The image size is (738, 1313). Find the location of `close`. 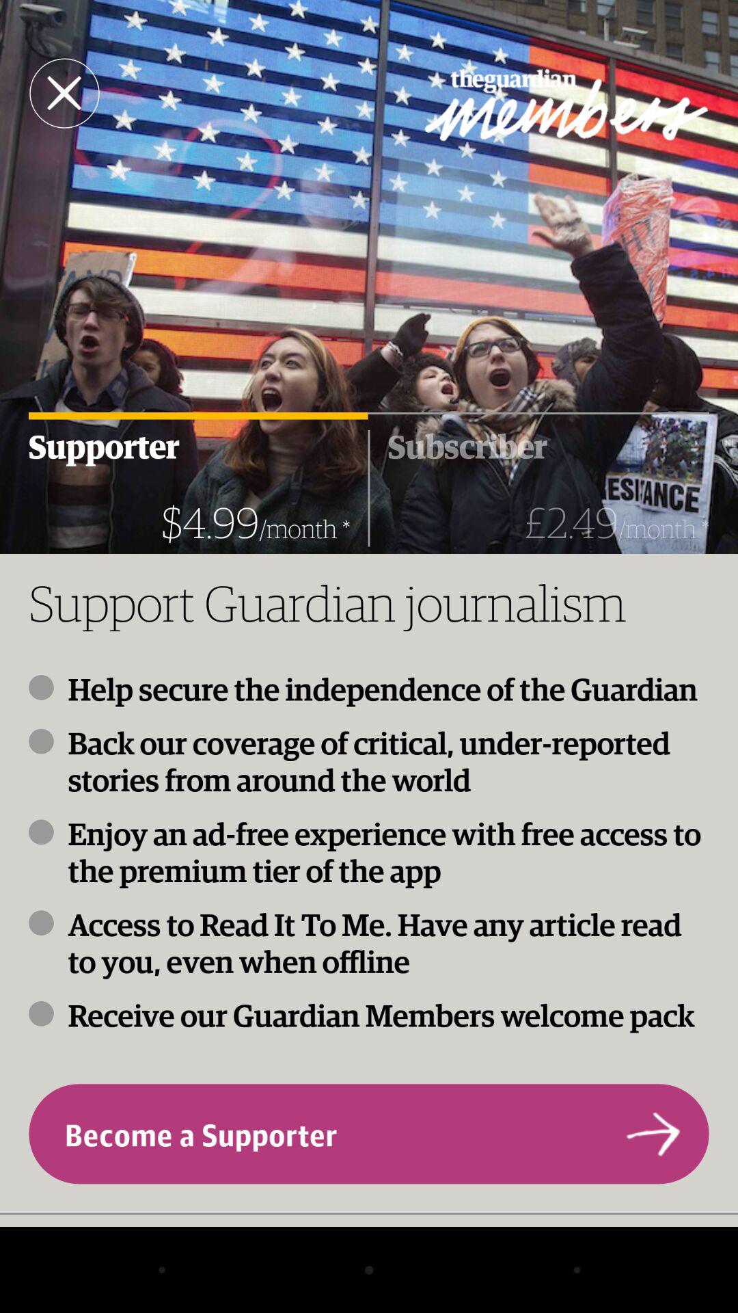

close is located at coordinates (64, 93).